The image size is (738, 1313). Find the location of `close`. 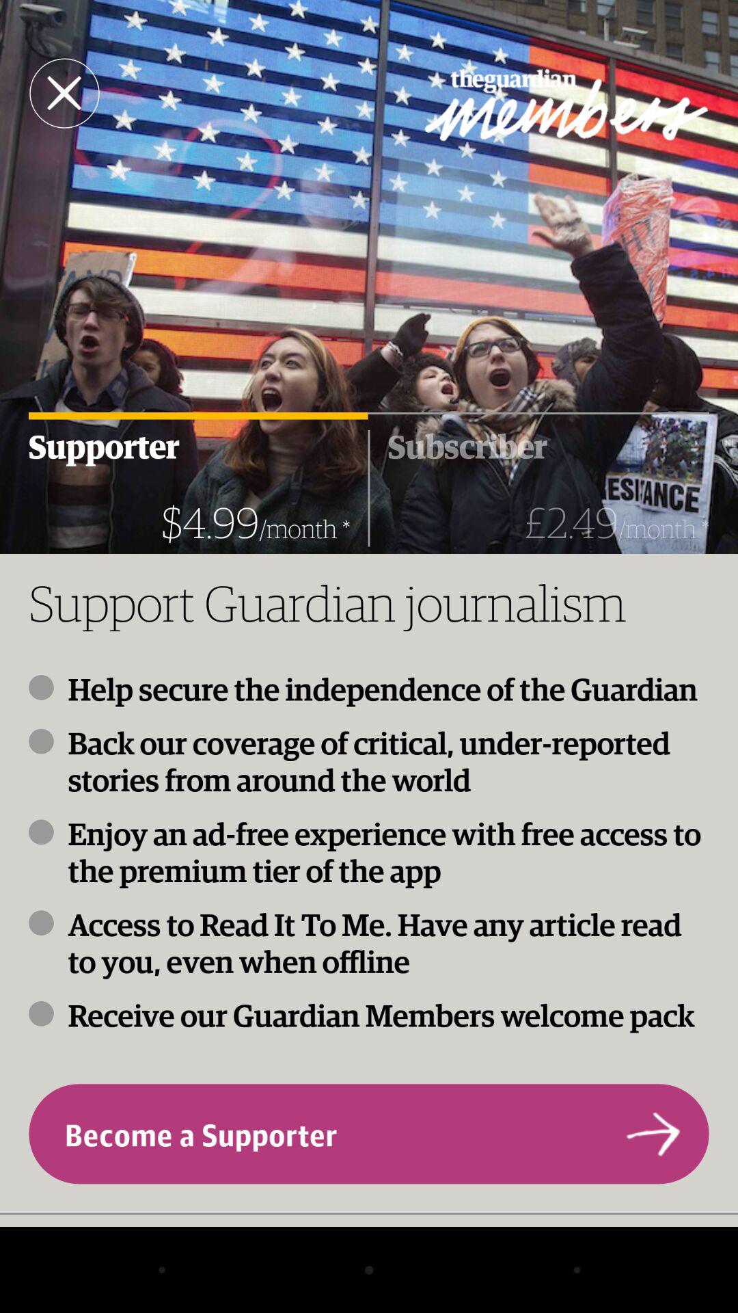

close is located at coordinates (64, 93).